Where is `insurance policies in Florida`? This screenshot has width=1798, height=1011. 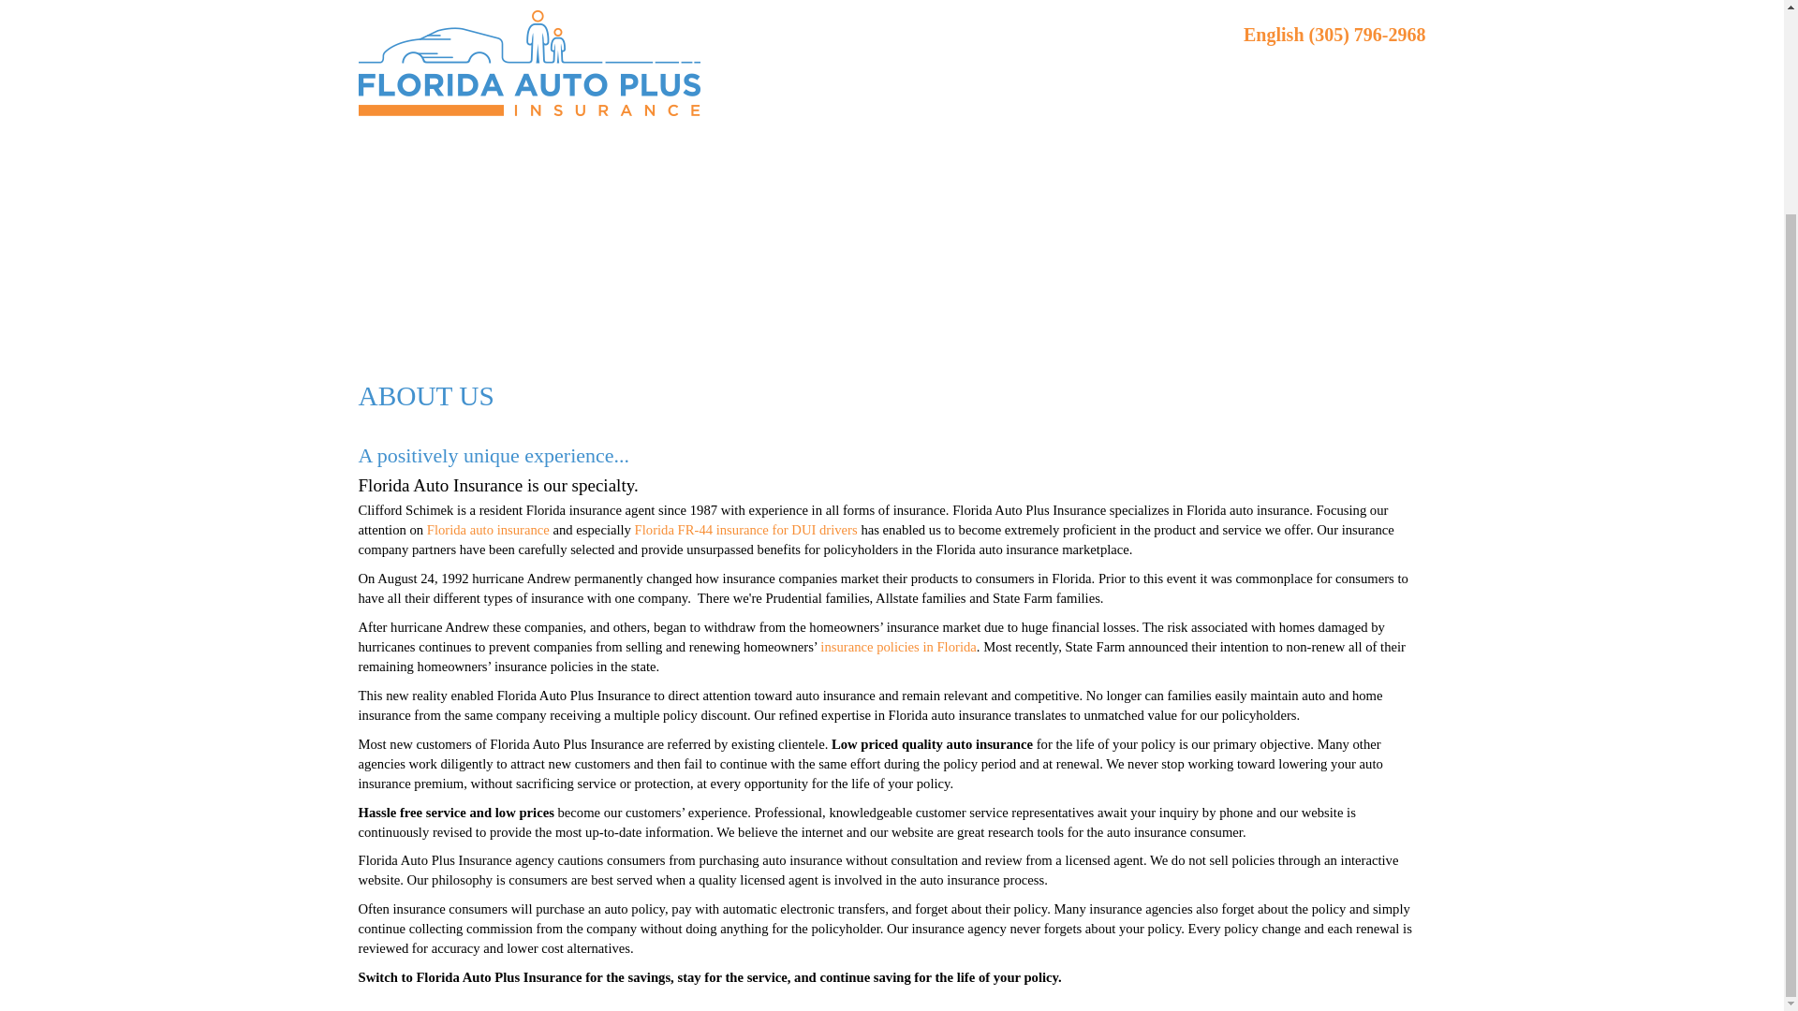
insurance policies in Florida is located at coordinates (897, 646).